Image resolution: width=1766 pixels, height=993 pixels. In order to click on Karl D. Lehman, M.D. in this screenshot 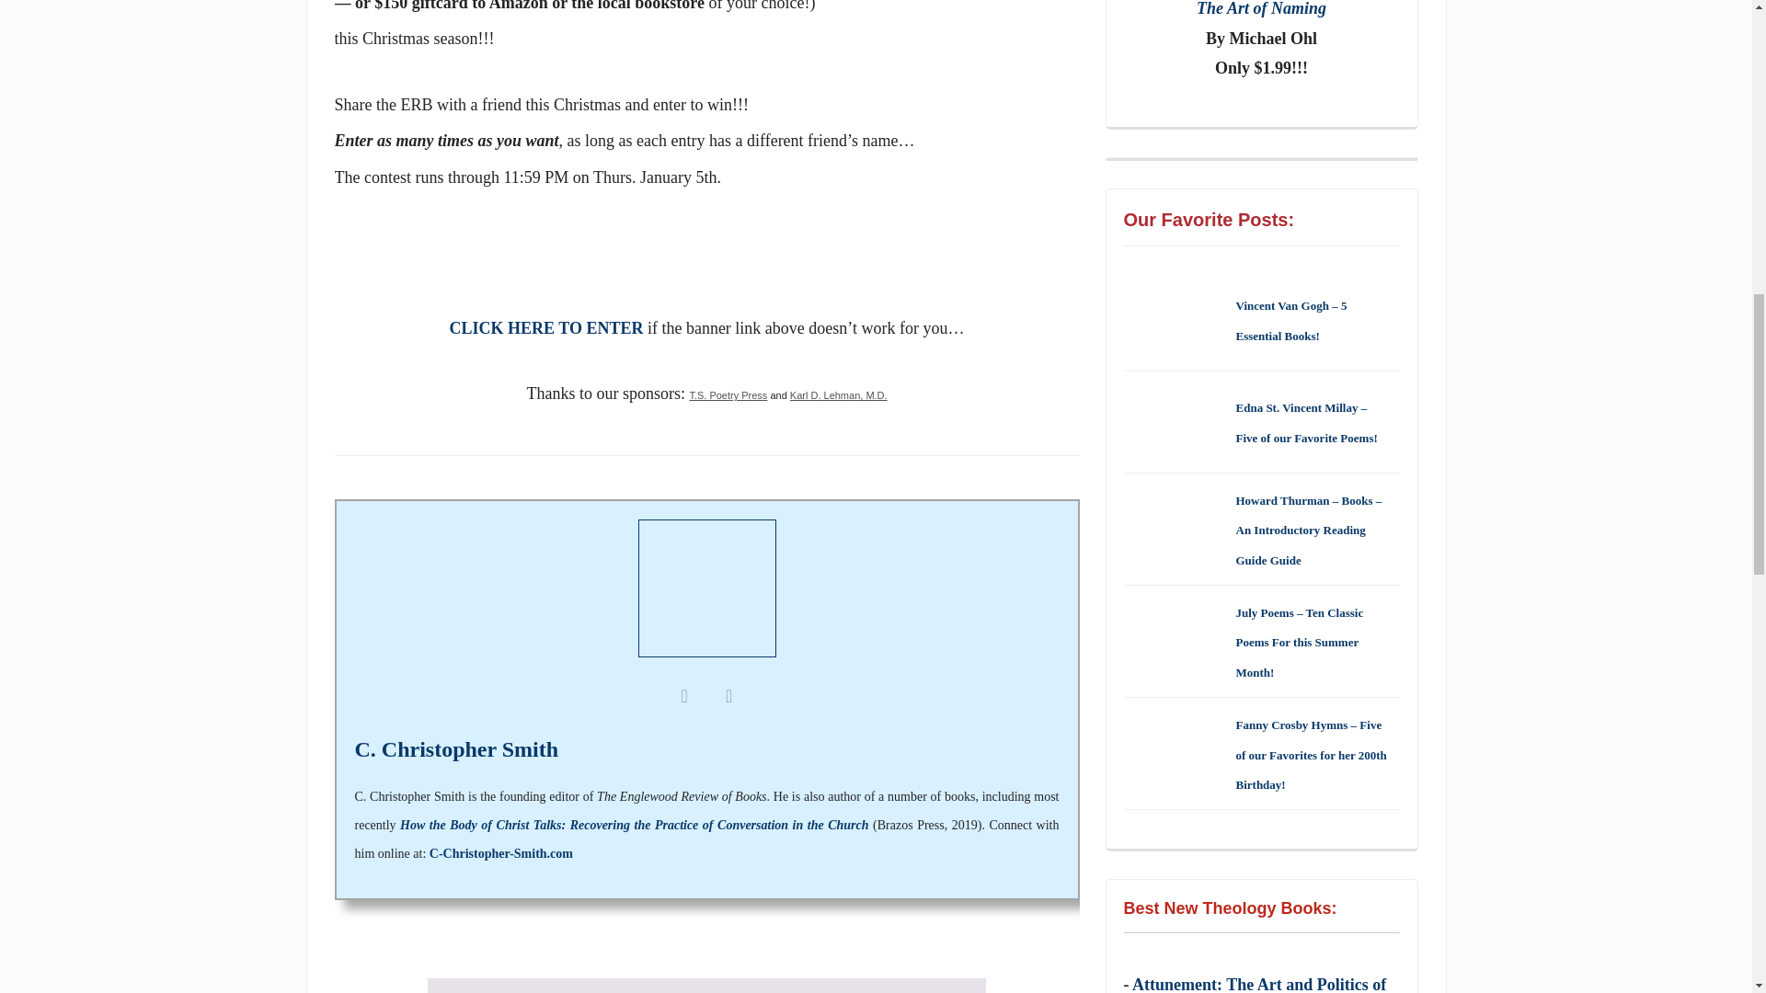, I will do `click(839, 395)`.